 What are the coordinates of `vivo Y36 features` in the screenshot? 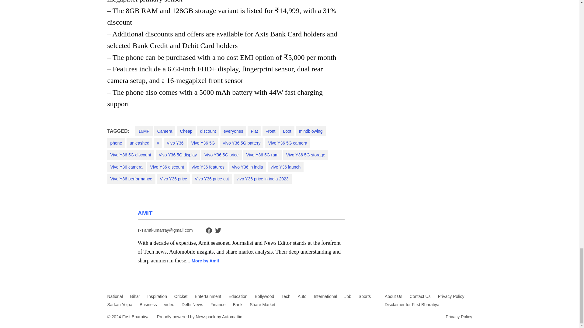 It's located at (208, 167).